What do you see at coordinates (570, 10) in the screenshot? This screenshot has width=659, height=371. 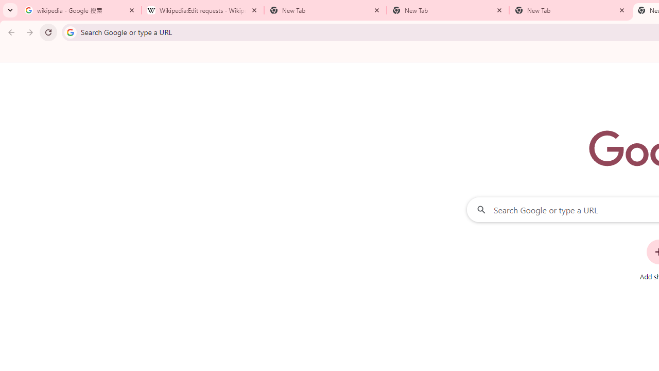 I see `New Tab` at bounding box center [570, 10].